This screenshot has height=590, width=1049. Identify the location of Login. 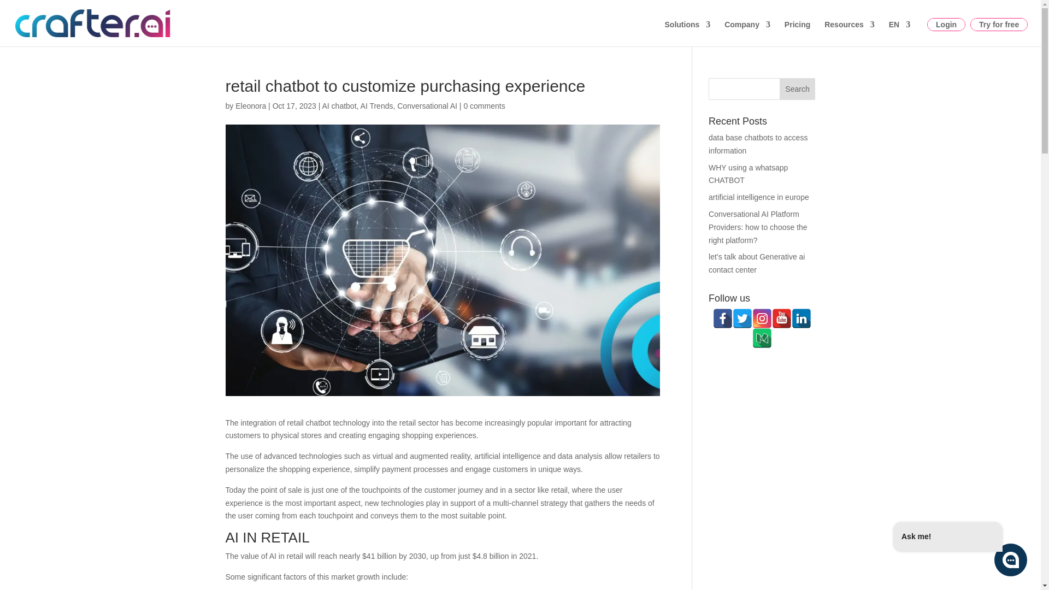
(946, 24).